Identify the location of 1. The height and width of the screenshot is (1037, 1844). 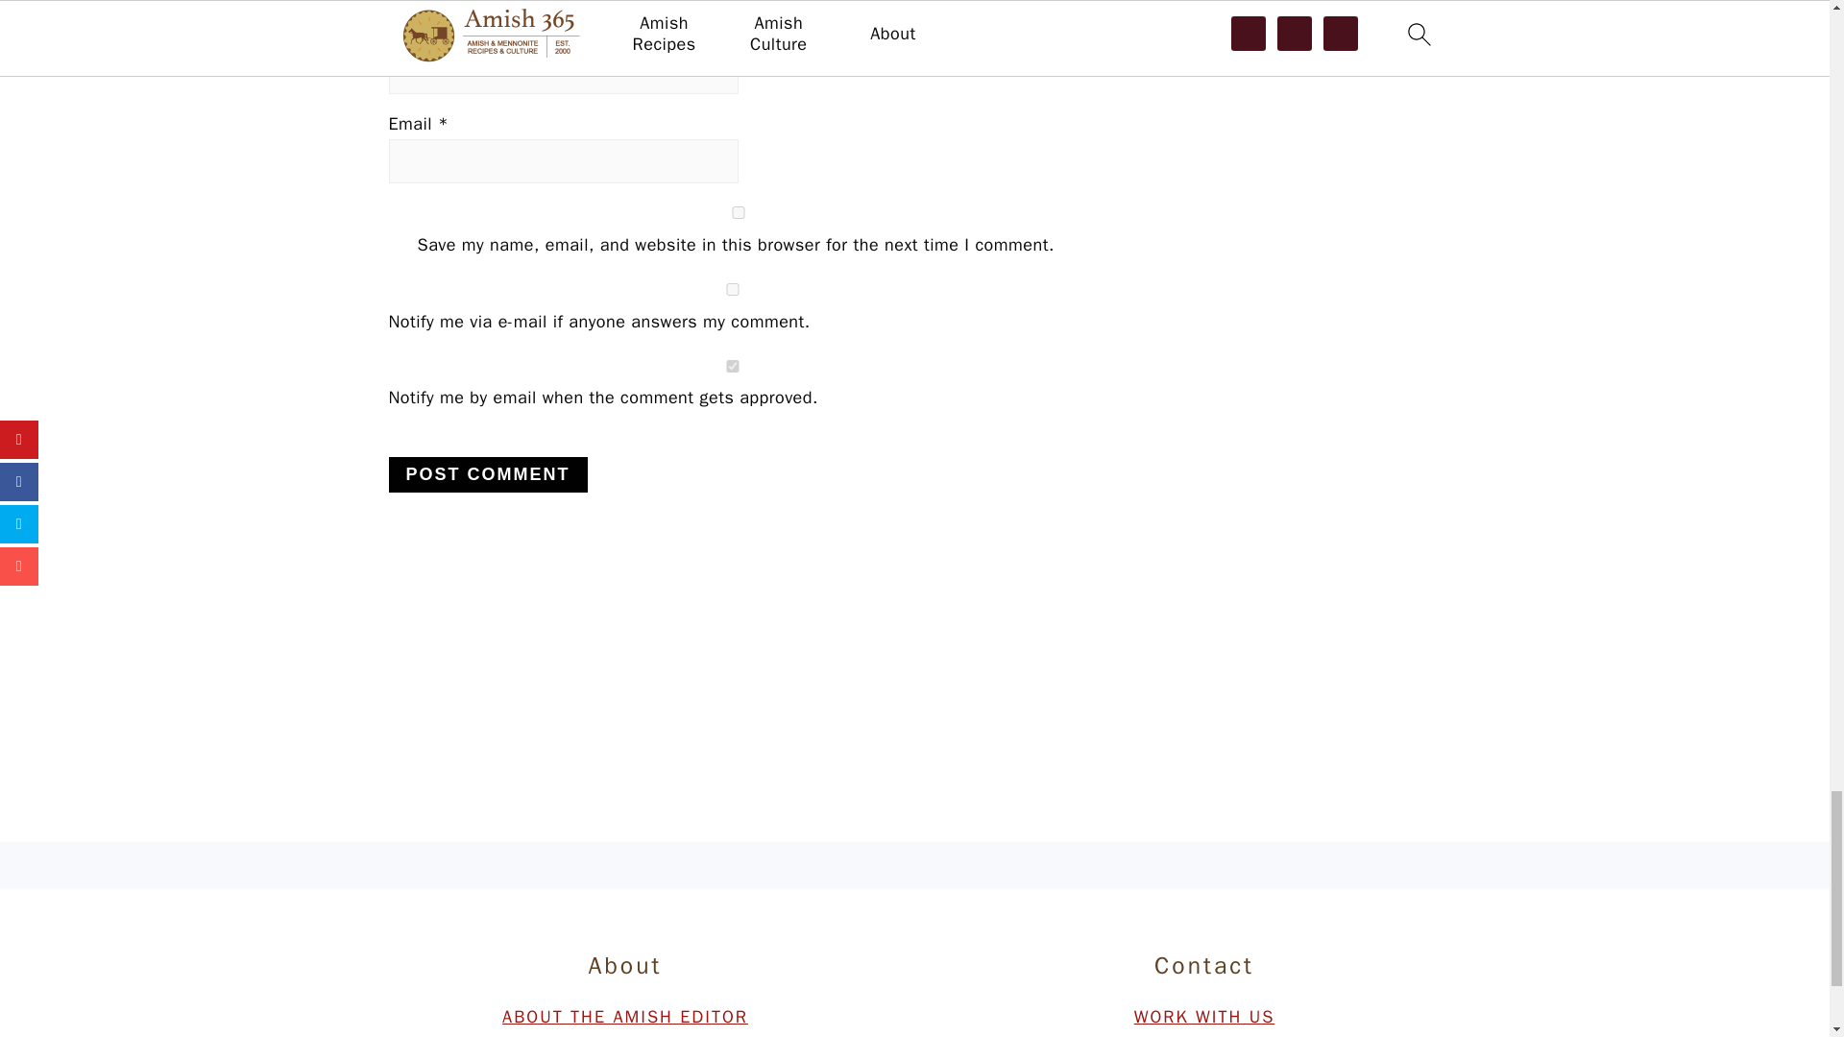
(731, 365).